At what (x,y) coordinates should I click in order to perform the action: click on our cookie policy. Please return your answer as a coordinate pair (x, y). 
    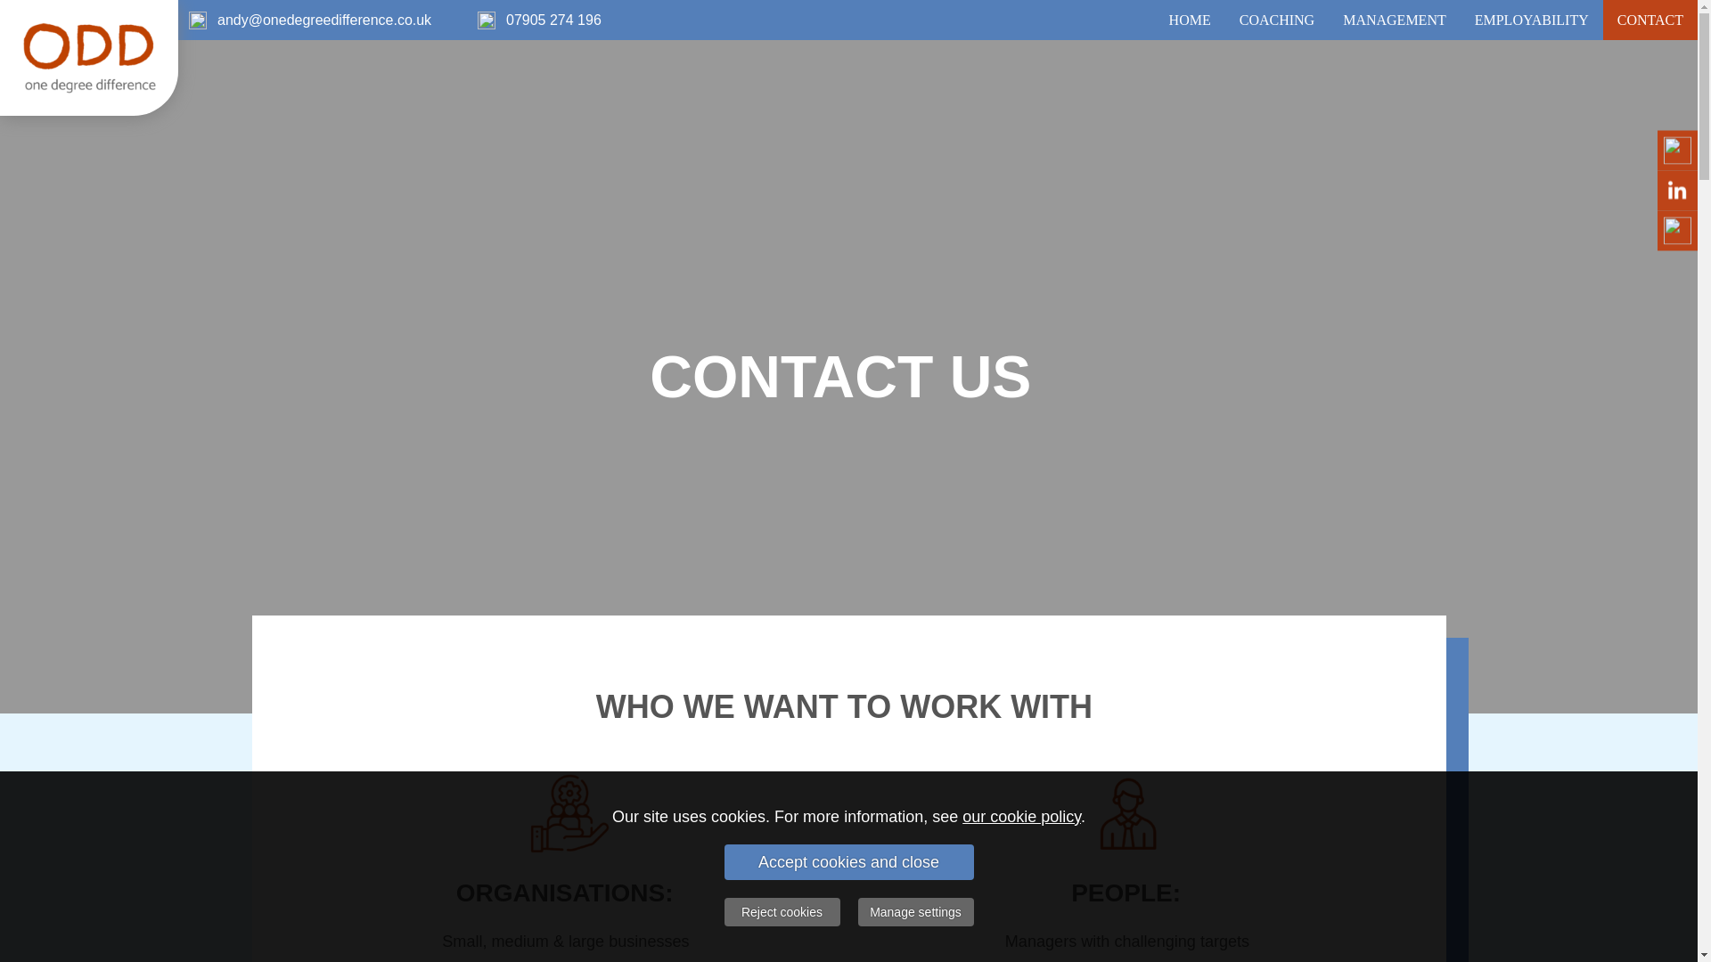
    Looking at the image, I should click on (1021, 816).